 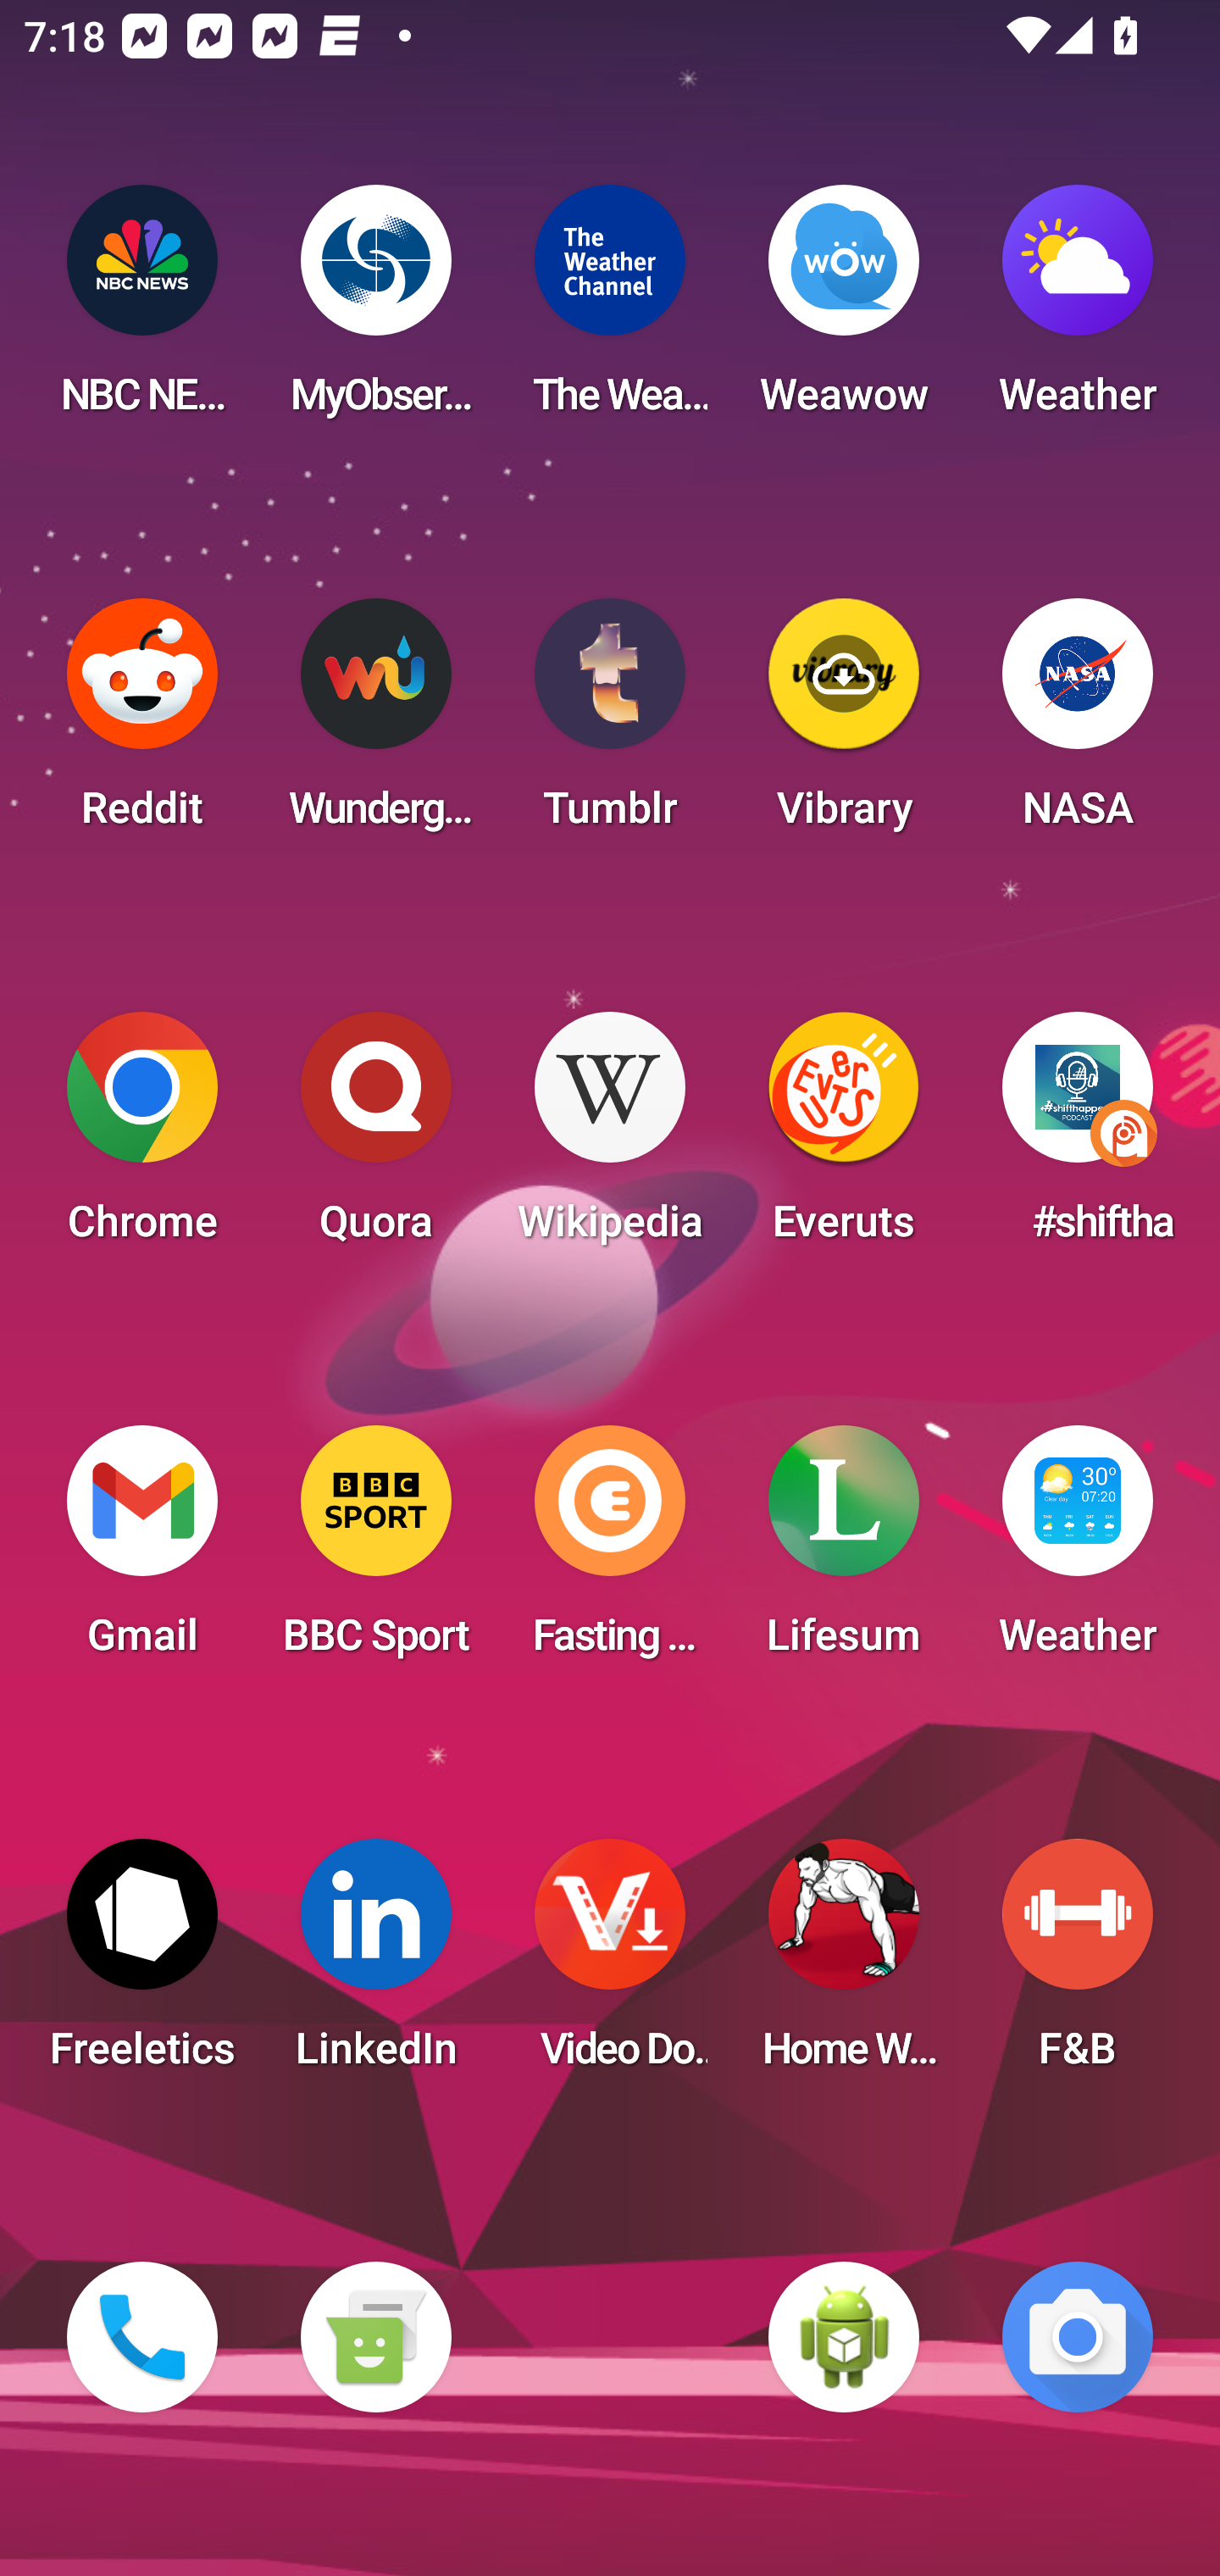 I want to click on NASA, so click(x=1078, y=724).